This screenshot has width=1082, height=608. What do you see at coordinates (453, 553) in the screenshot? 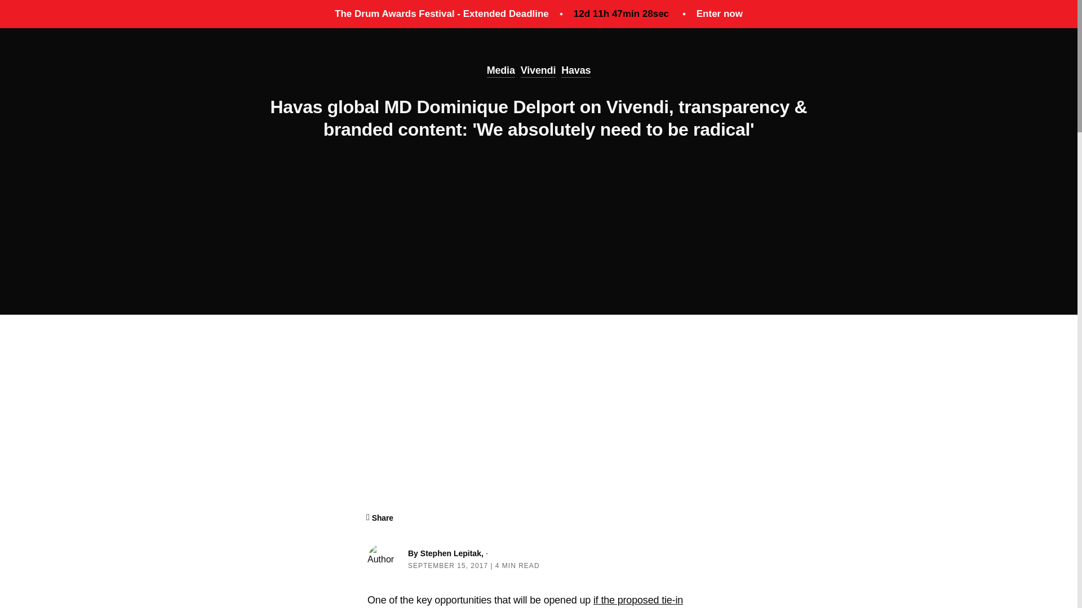
I see `Stephen Lepitak,` at bounding box center [453, 553].